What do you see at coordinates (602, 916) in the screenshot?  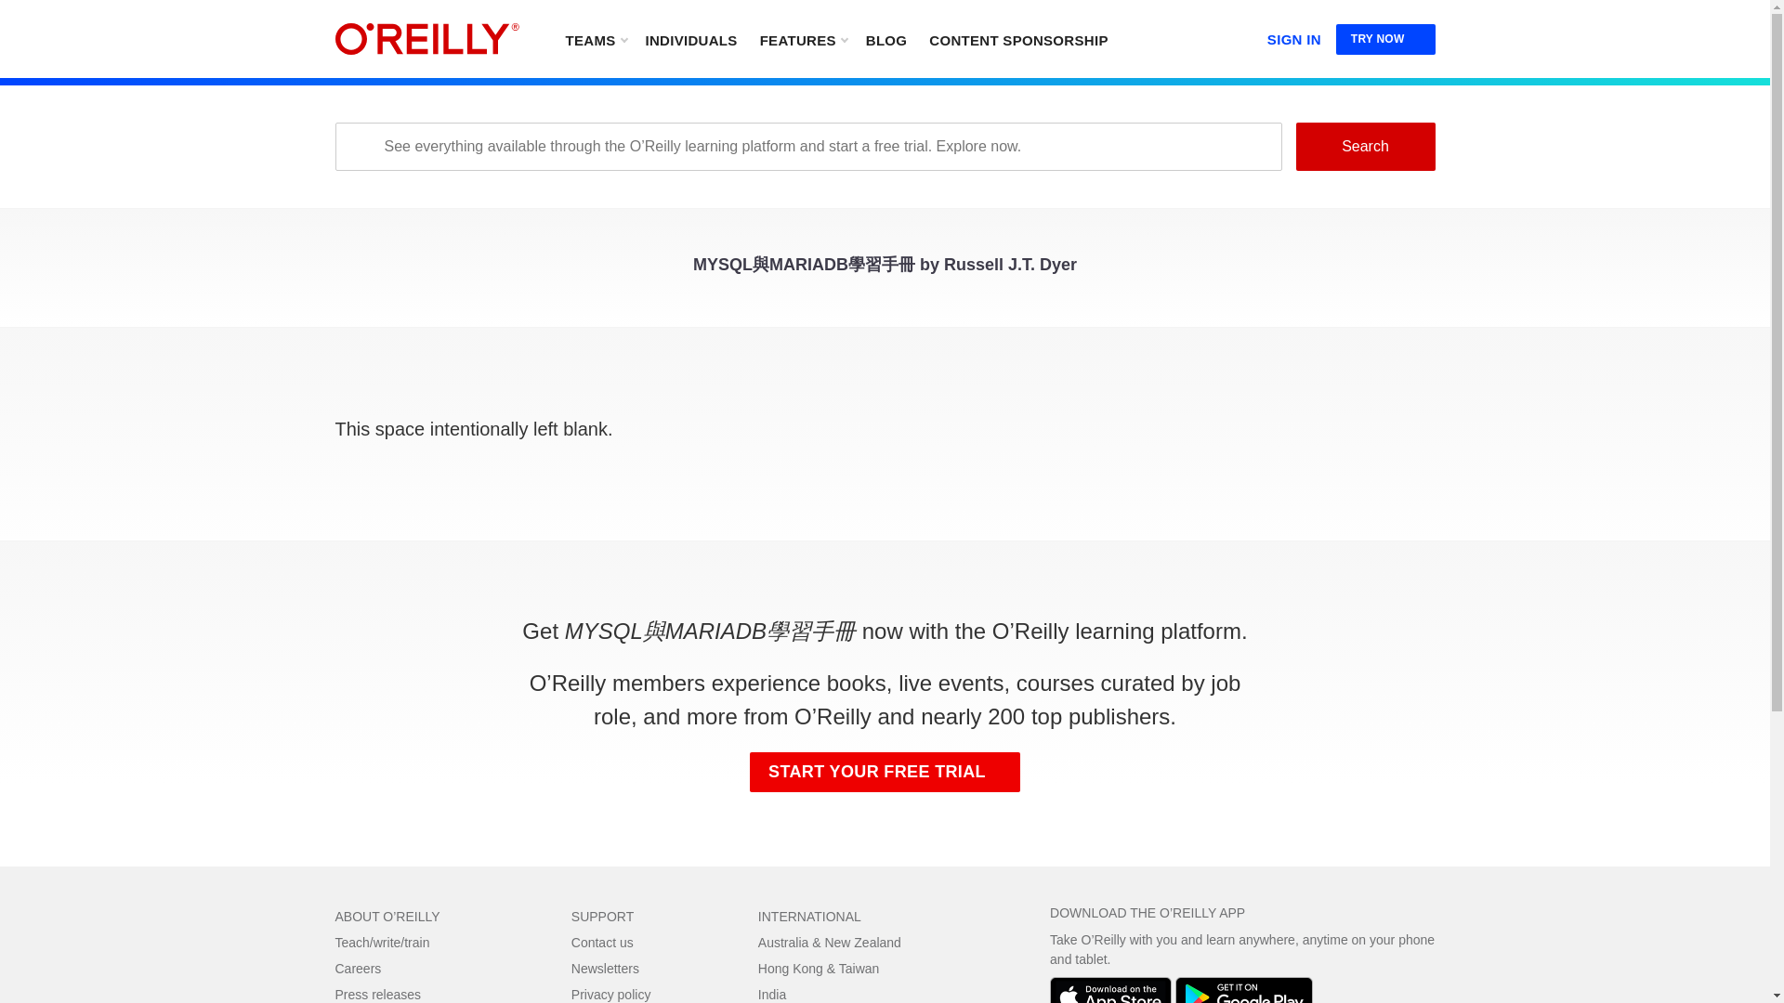 I see `SUPPORT` at bounding box center [602, 916].